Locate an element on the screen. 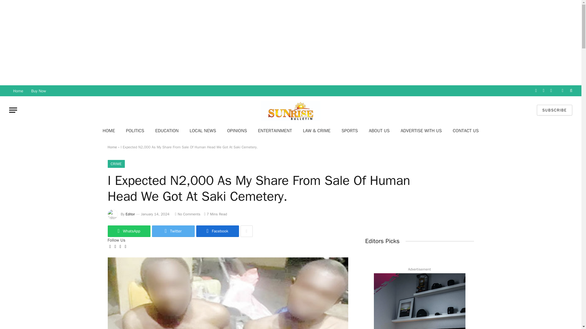  HOME is located at coordinates (109, 130).